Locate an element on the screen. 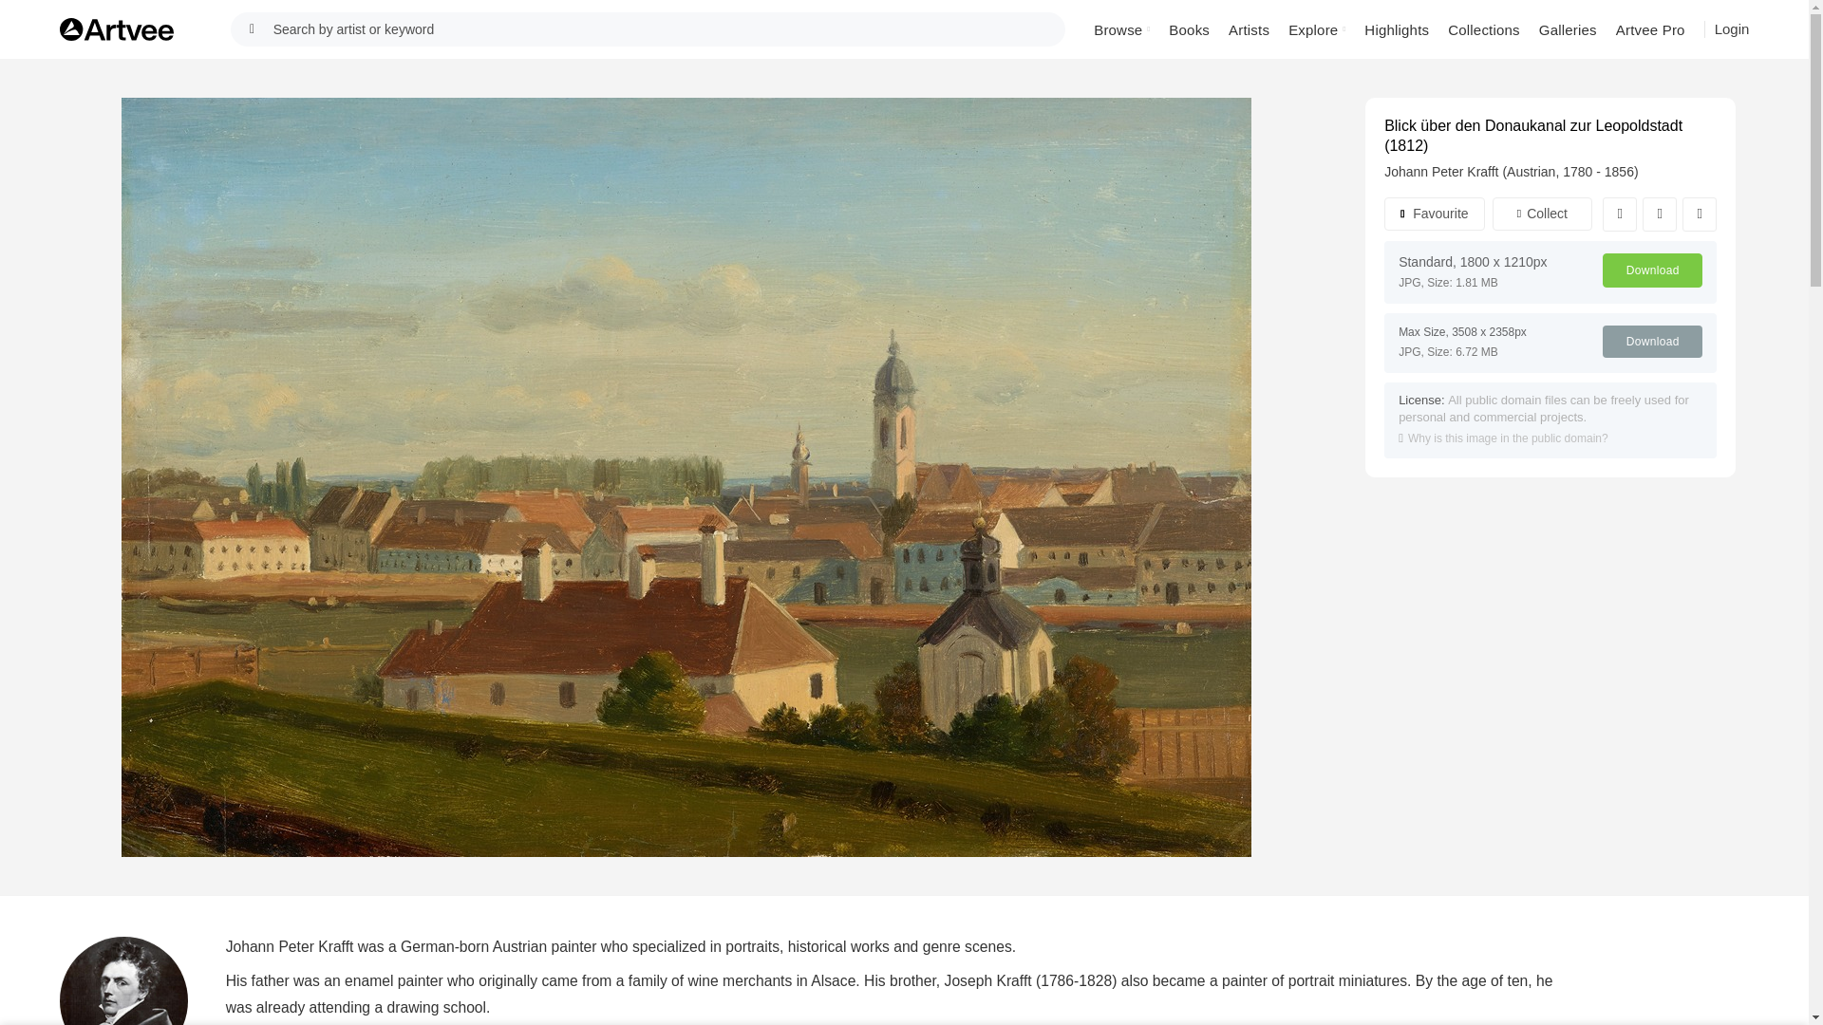  Explore is located at coordinates (1316, 28).